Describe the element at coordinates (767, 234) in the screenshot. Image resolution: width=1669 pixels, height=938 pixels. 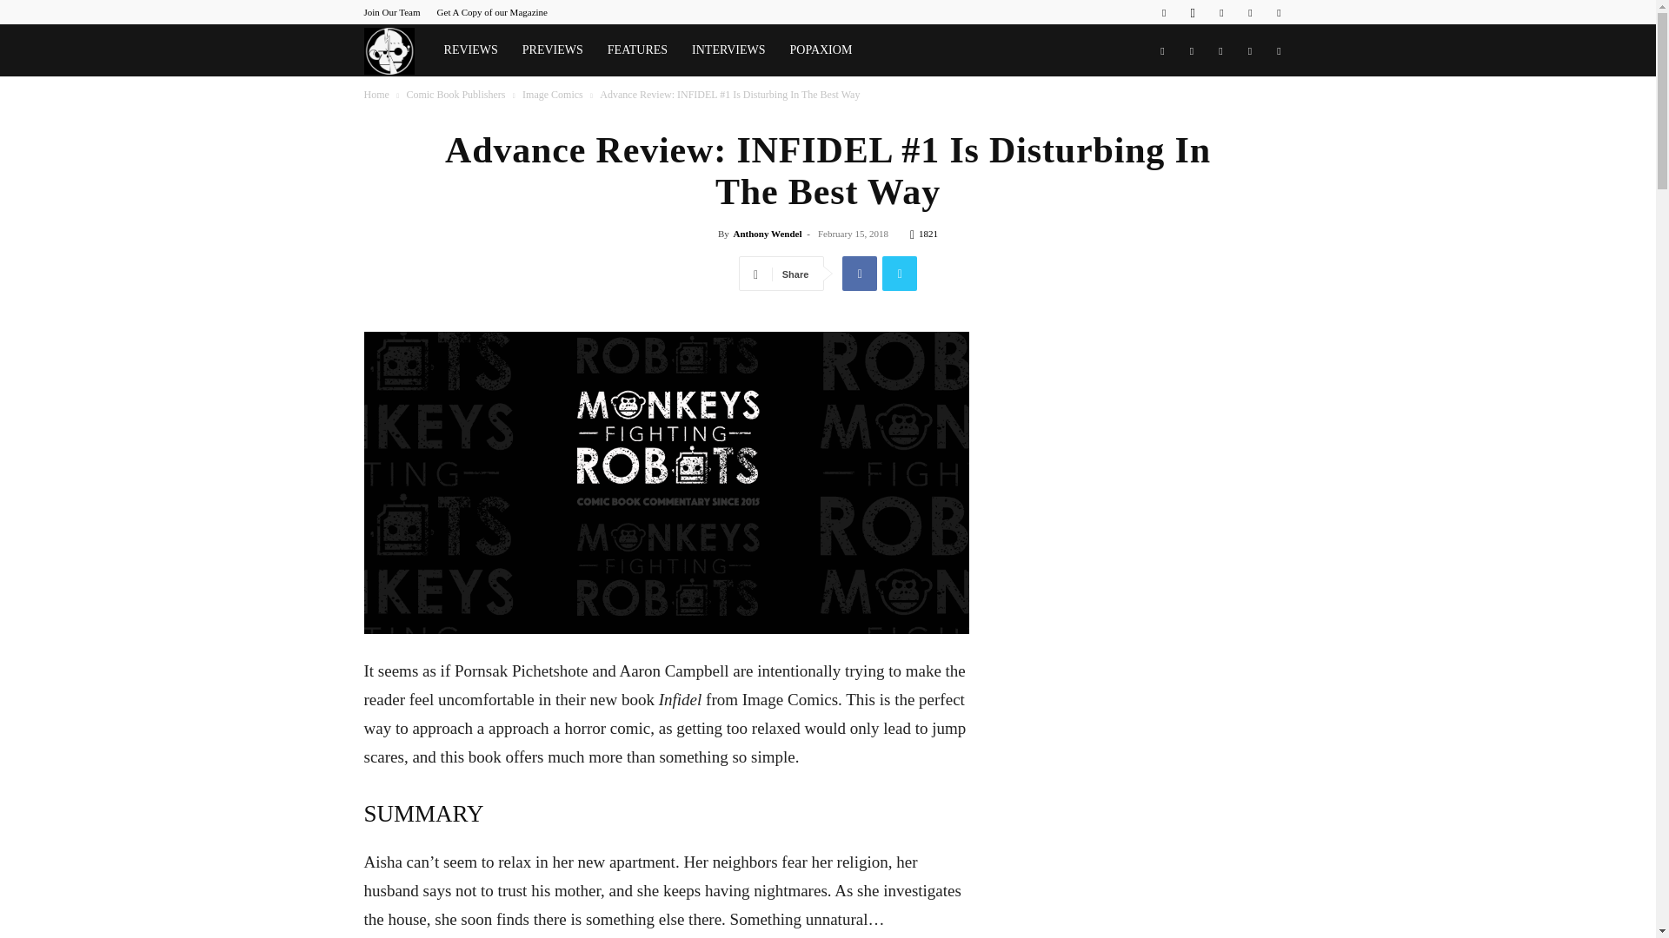
I see `Anthony Wendel` at that location.